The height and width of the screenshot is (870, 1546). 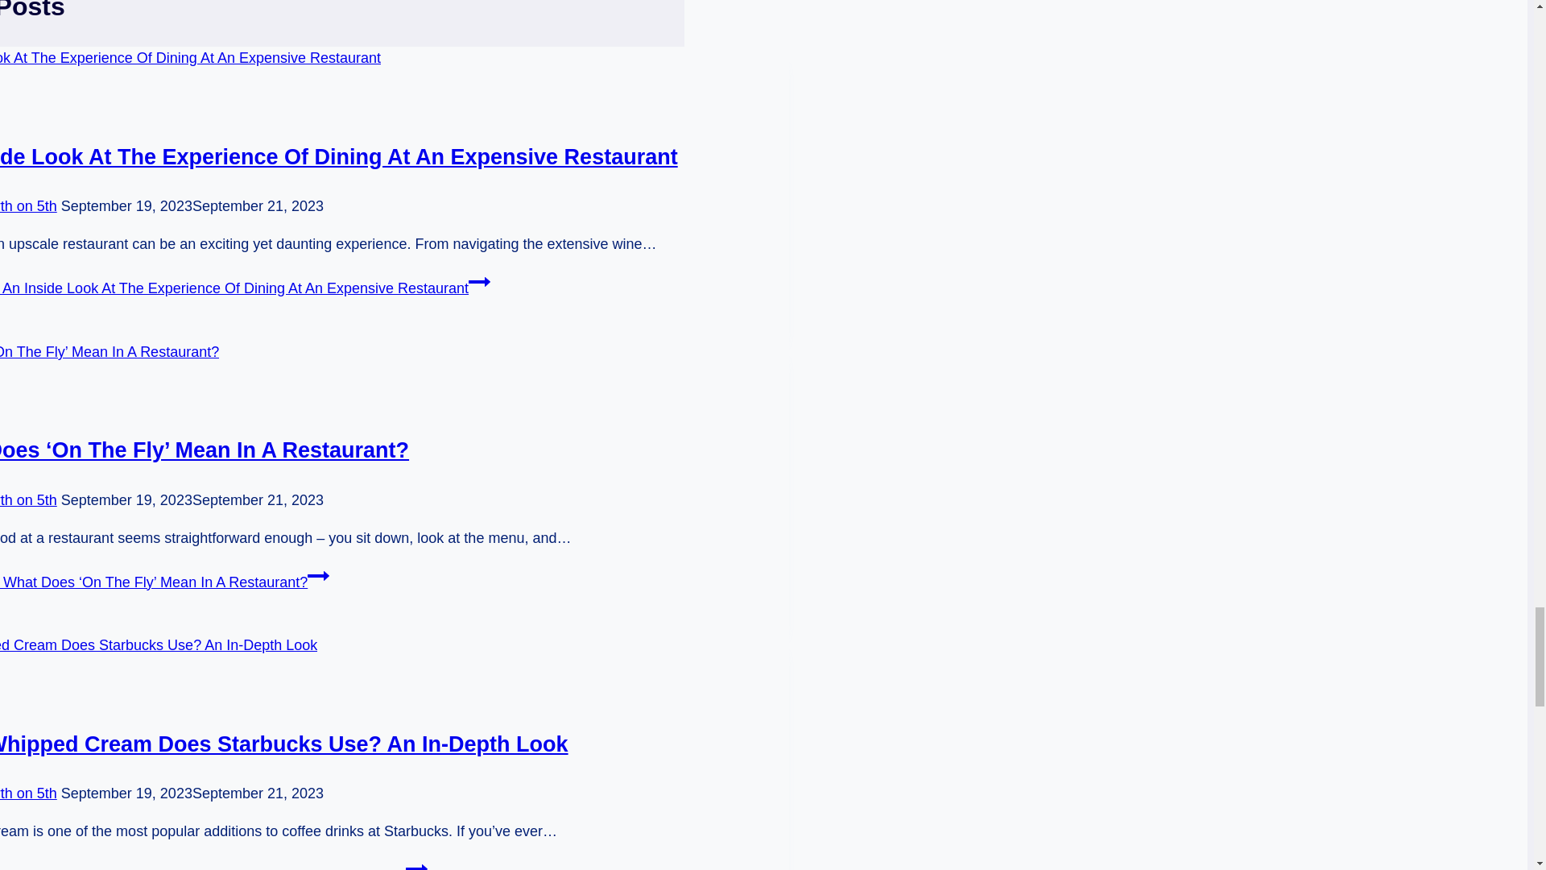 What do you see at coordinates (284, 744) in the screenshot?
I see `What Whipped Cream Does Starbucks Use? An In-Depth Look` at bounding box center [284, 744].